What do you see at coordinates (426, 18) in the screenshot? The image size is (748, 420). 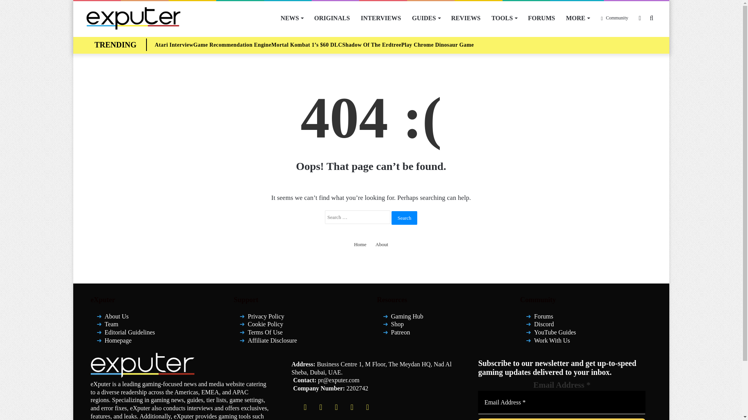 I see `GUIDES` at bounding box center [426, 18].